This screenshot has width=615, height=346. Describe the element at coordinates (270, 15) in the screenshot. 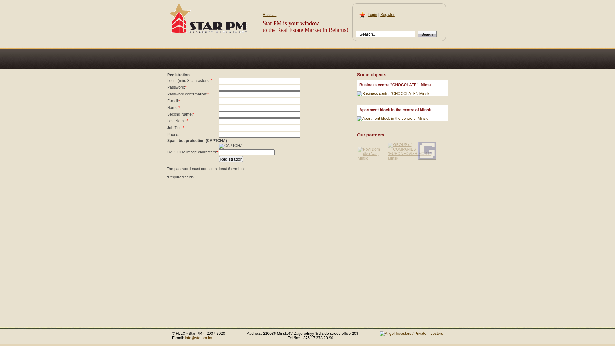

I see `Russian` at that location.